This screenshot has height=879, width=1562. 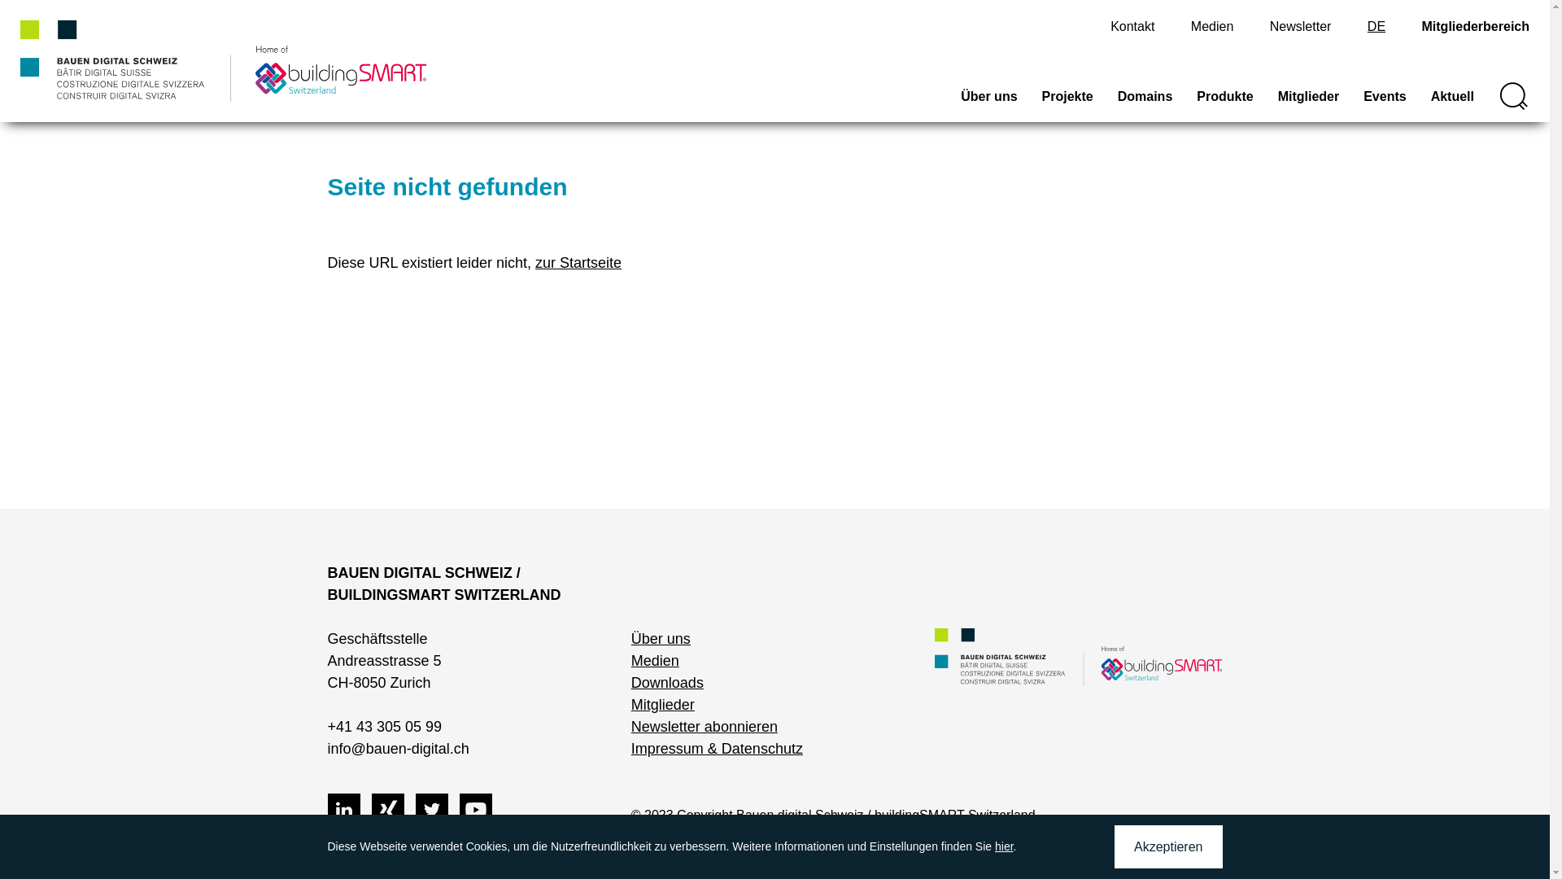 I want to click on Downloads, so click(x=667, y=683).